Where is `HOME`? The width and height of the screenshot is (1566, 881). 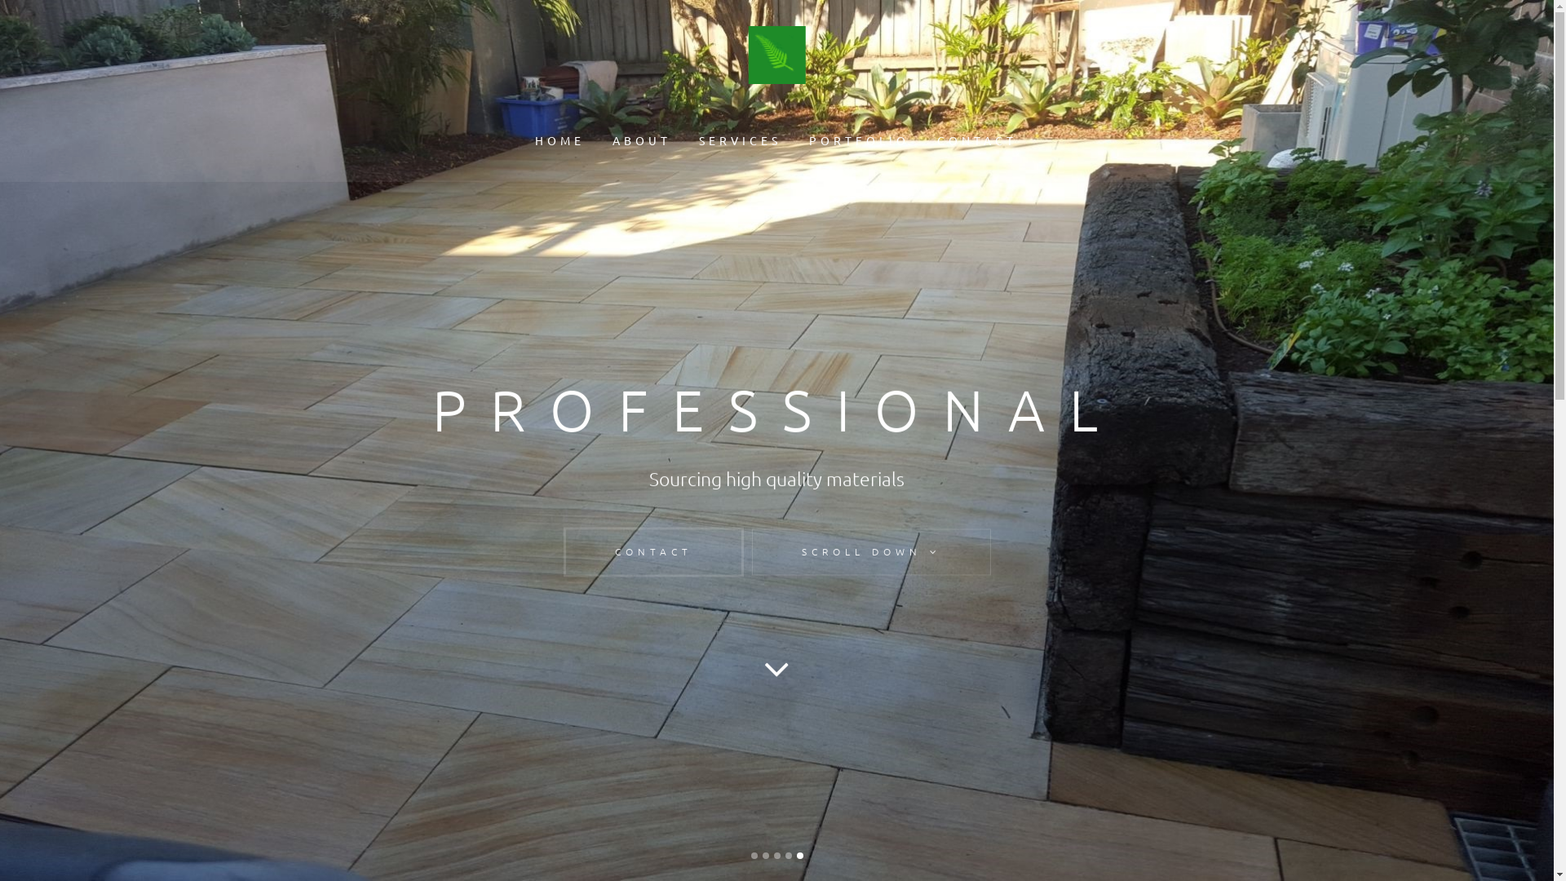
HOME is located at coordinates (560, 140).